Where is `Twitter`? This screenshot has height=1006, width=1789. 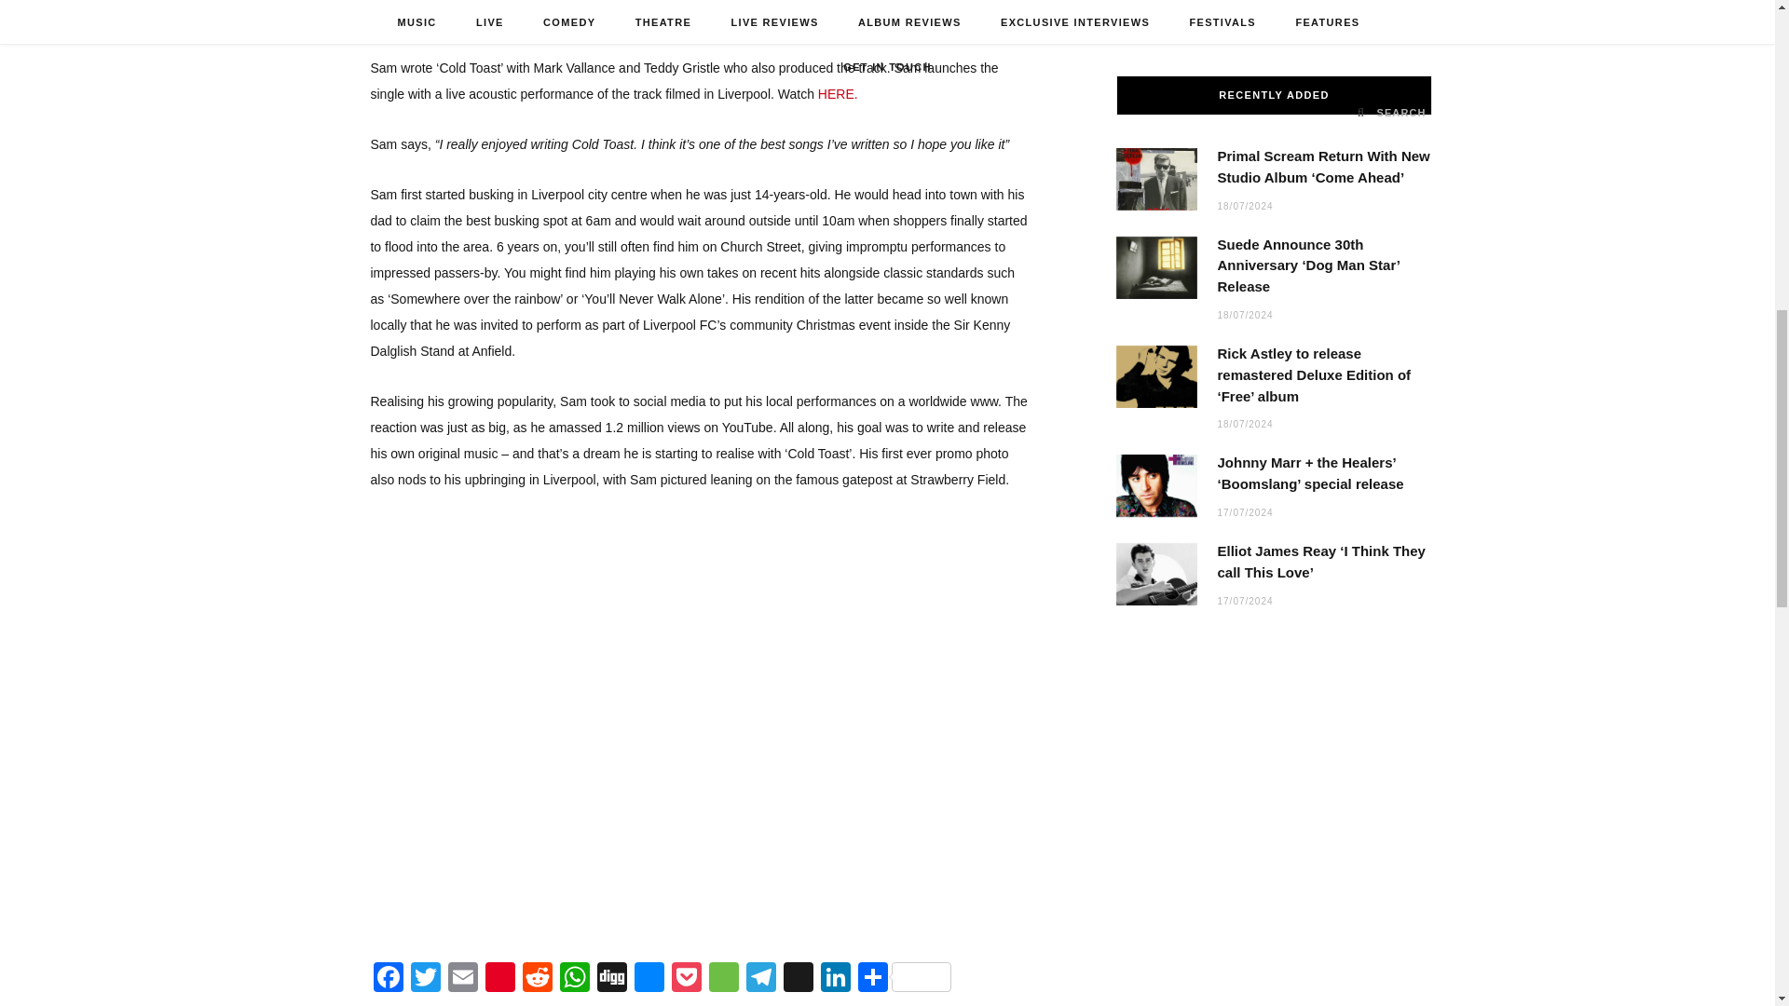
Twitter is located at coordinates (425, 979).